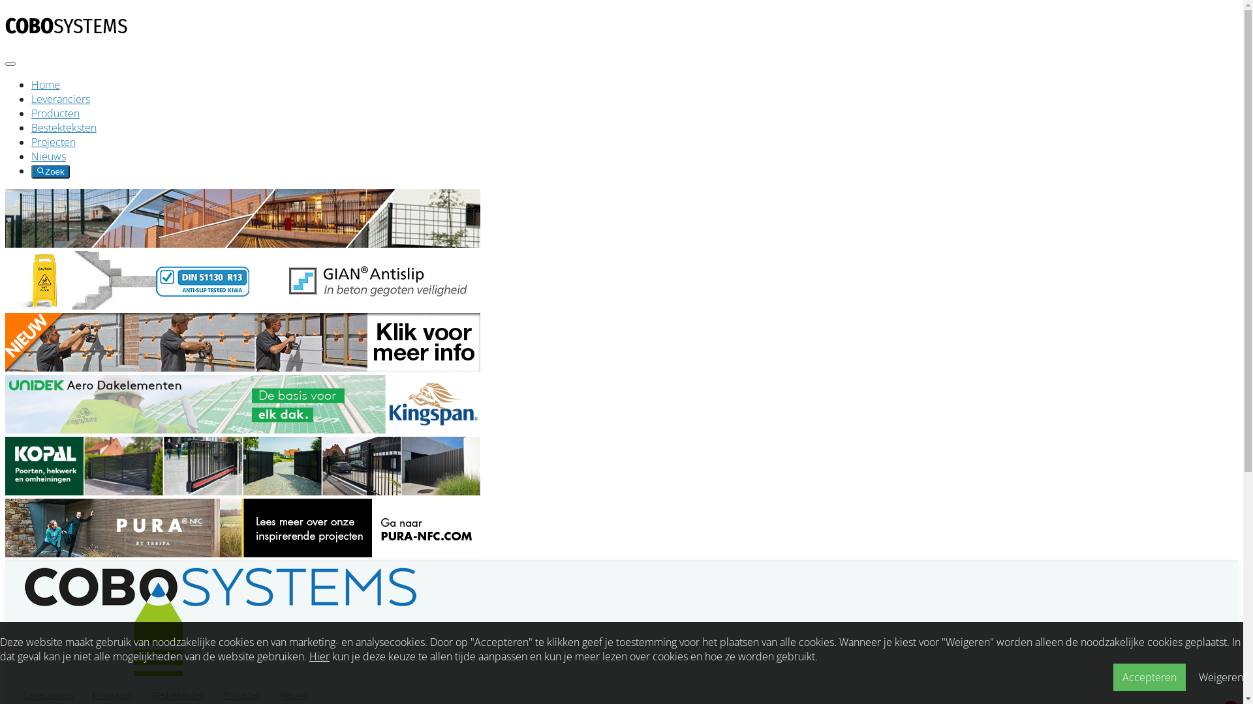  I want to click on Projecten, so click(54, 142).